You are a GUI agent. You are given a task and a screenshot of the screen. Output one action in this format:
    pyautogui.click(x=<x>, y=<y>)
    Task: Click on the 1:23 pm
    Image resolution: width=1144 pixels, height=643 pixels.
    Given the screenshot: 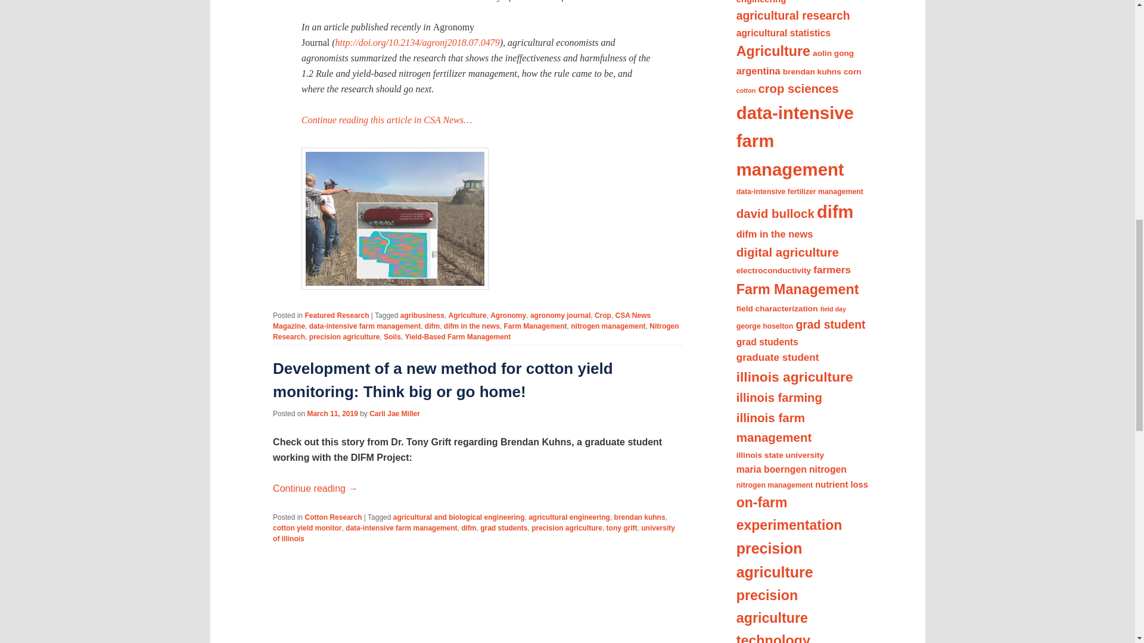 What is the action you would take?
    pyautogui.click(x=331, y=413)
    